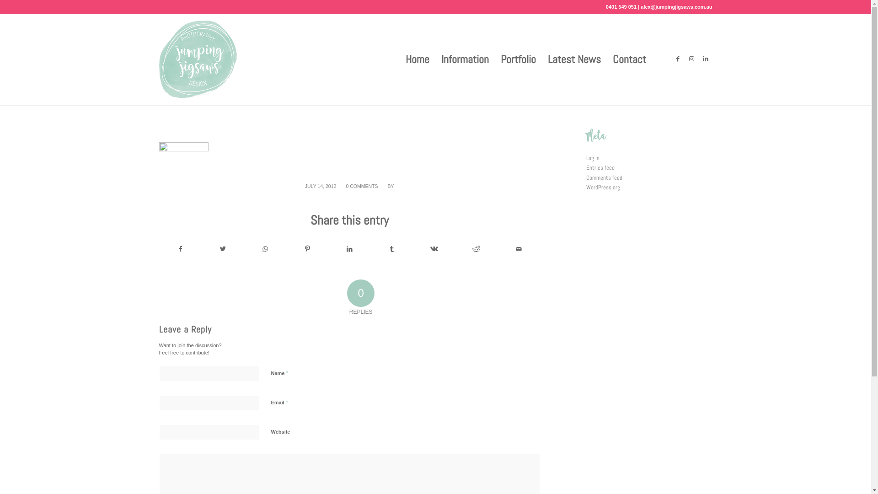  Describe the element at coordinates (519, 59) in the screenshot. I see `Portfolio` at that location.